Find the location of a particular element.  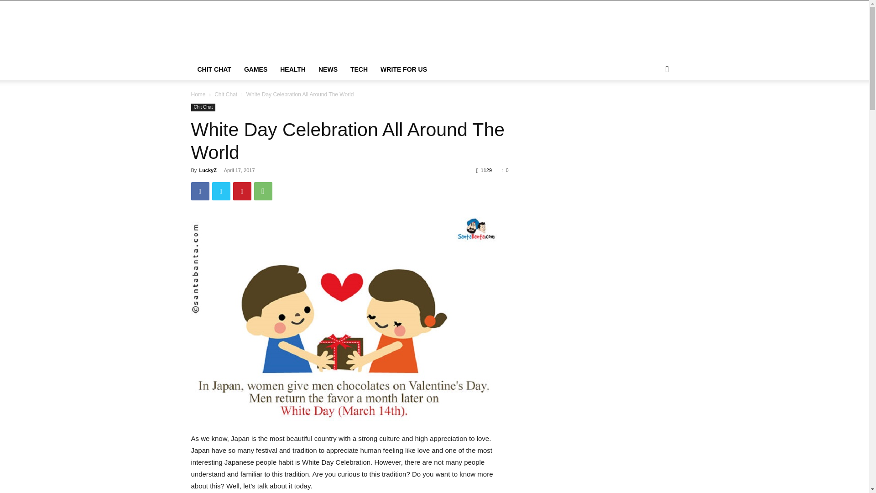

Facebook is located at coordinates (200, 191).